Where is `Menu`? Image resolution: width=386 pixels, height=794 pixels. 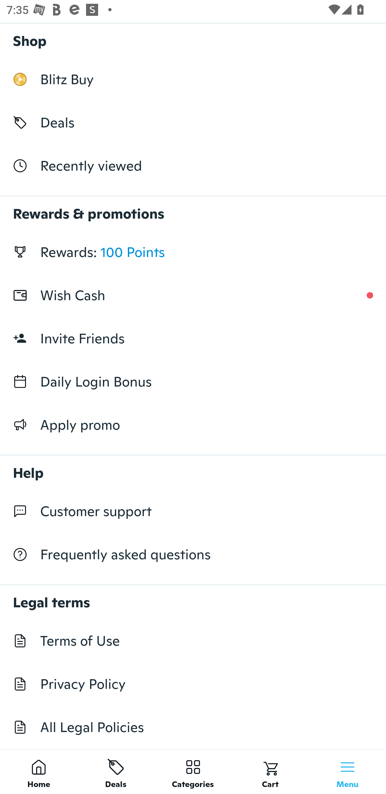
Menu is located at coordinates (347, 771).